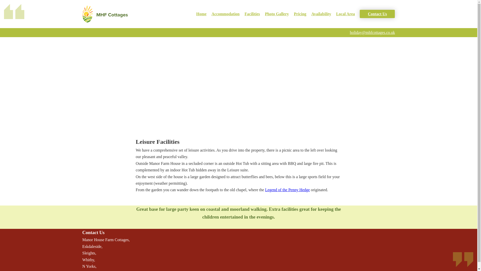 Image resolution: width=481 pixels, height=271 pixels. I want to click on Accommodation, so click(225, 14).